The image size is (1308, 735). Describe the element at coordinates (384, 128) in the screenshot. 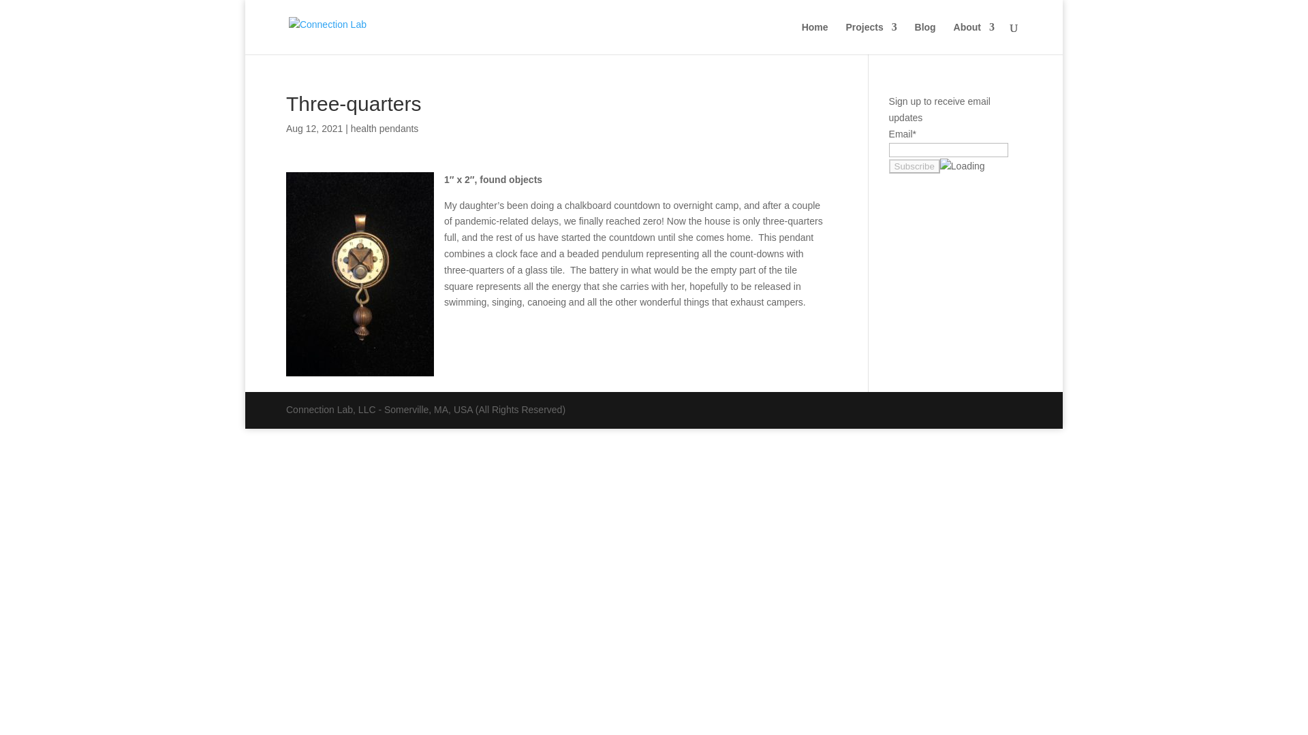

I see `health pendants` at that location.